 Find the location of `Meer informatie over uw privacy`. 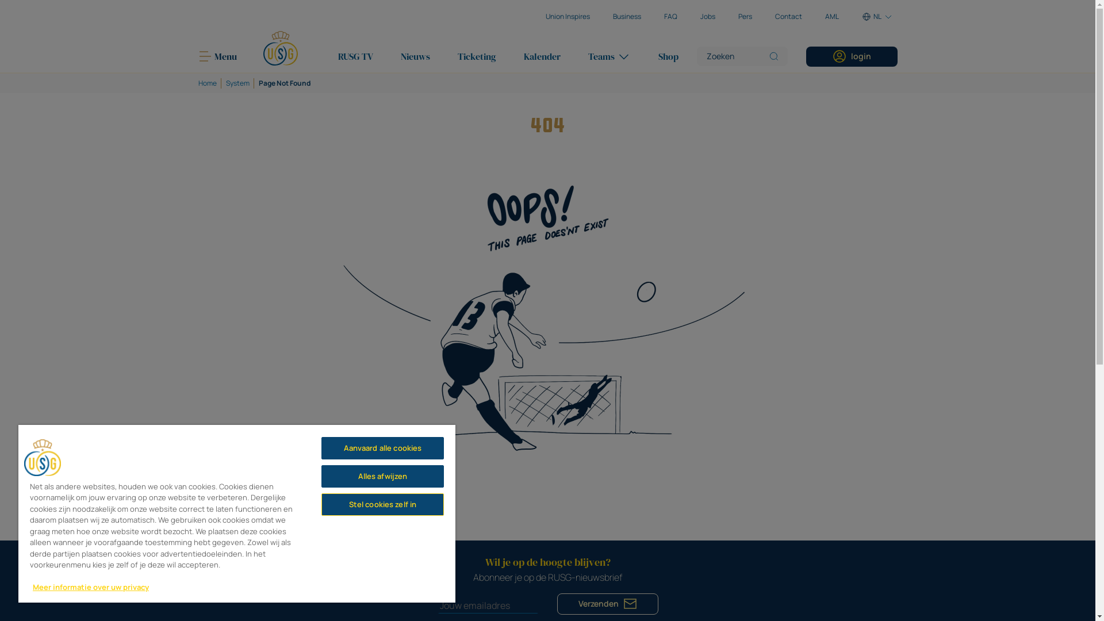

Meer informatie over uw privacy is located at coordinates (91, 587).